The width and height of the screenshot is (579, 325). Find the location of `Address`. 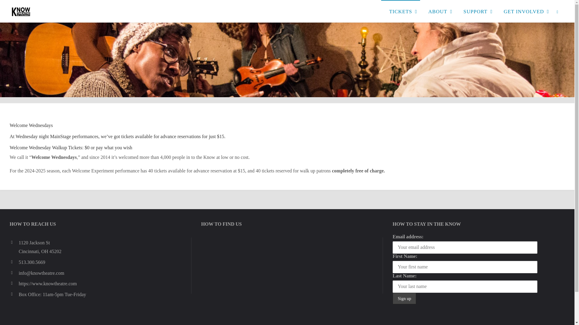

Address is located at coordinates (14, 242).